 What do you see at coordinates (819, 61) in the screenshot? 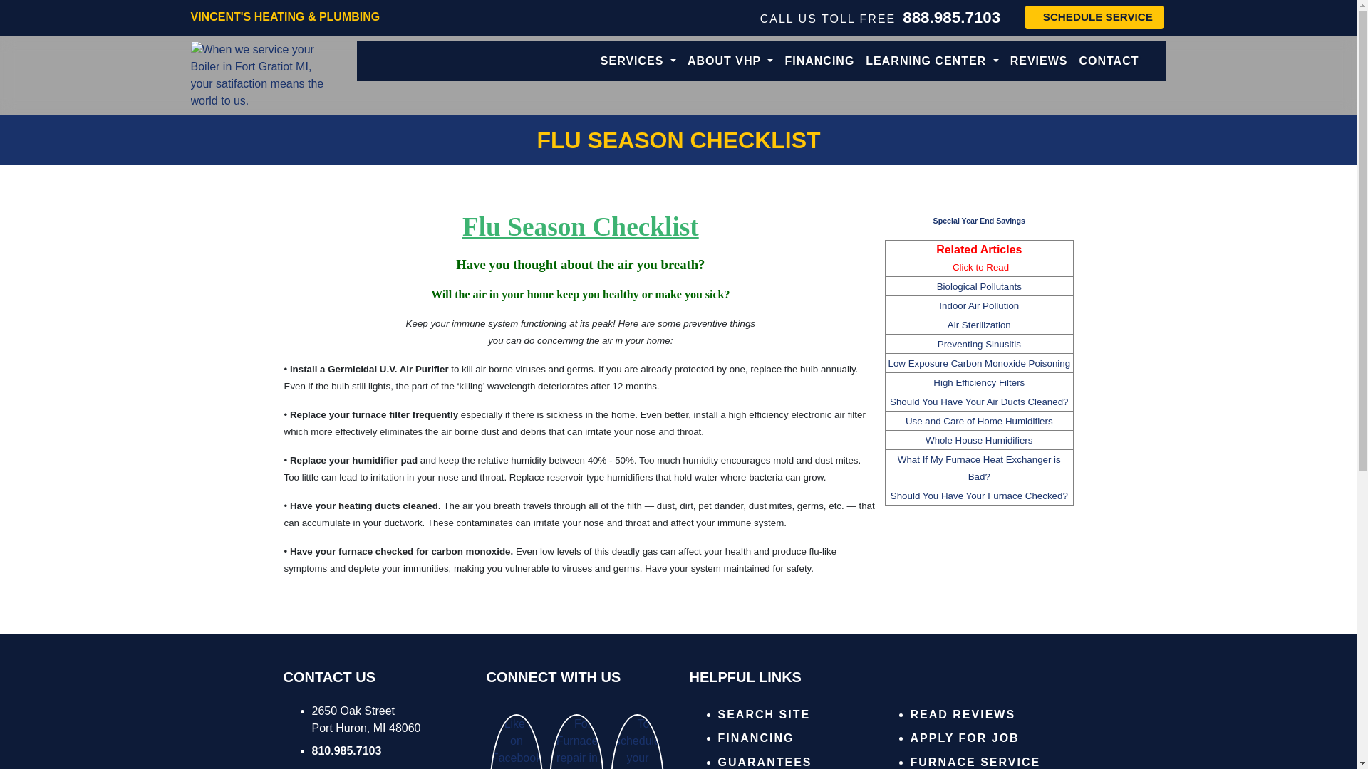
I see `FINANCING` at bounding box center [819, 61].